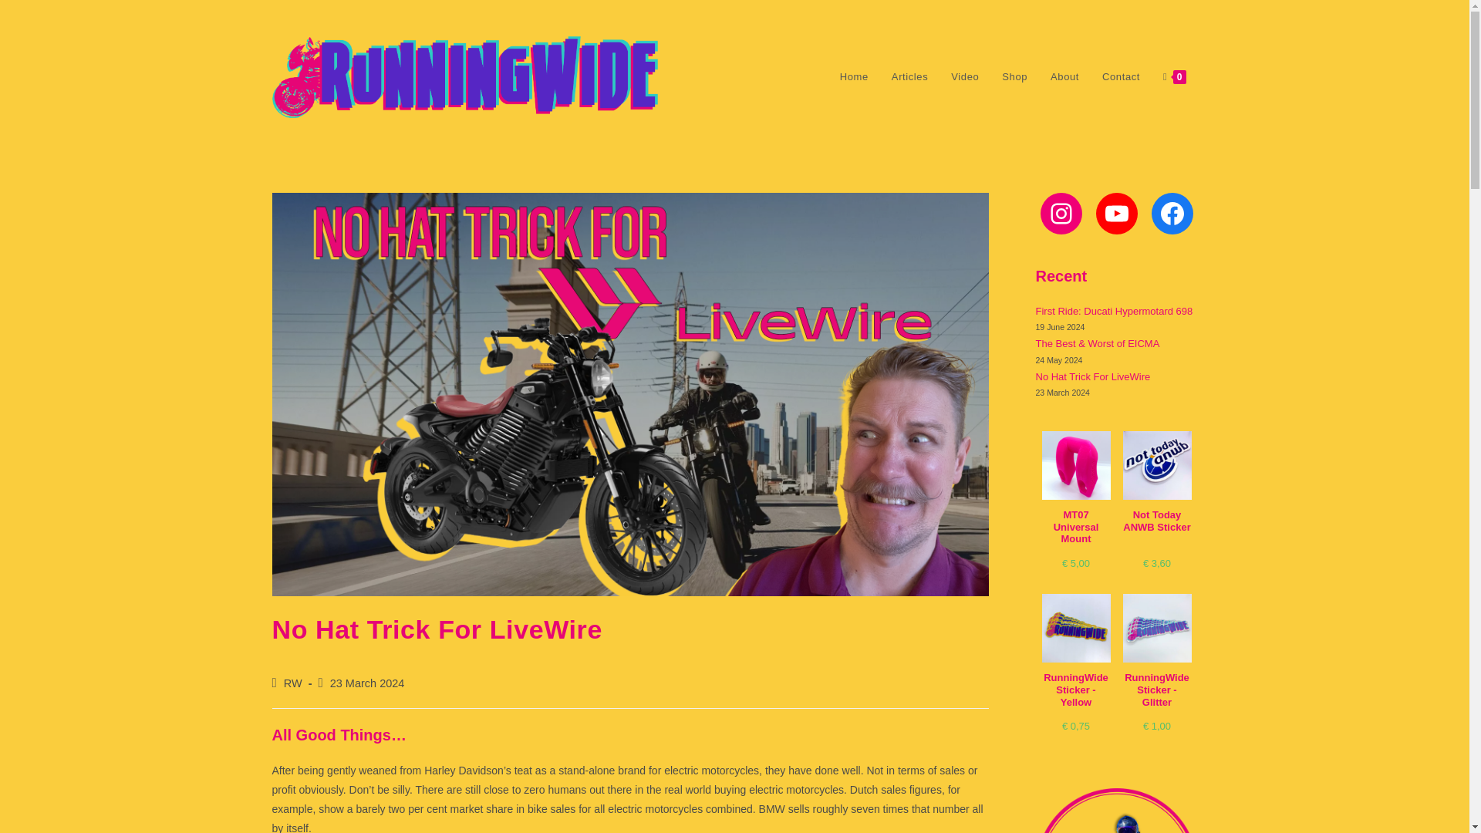 Image resolution: width=1481 pixels, height=833 pixels. I want to click on YouTube, so click(1116, 213).